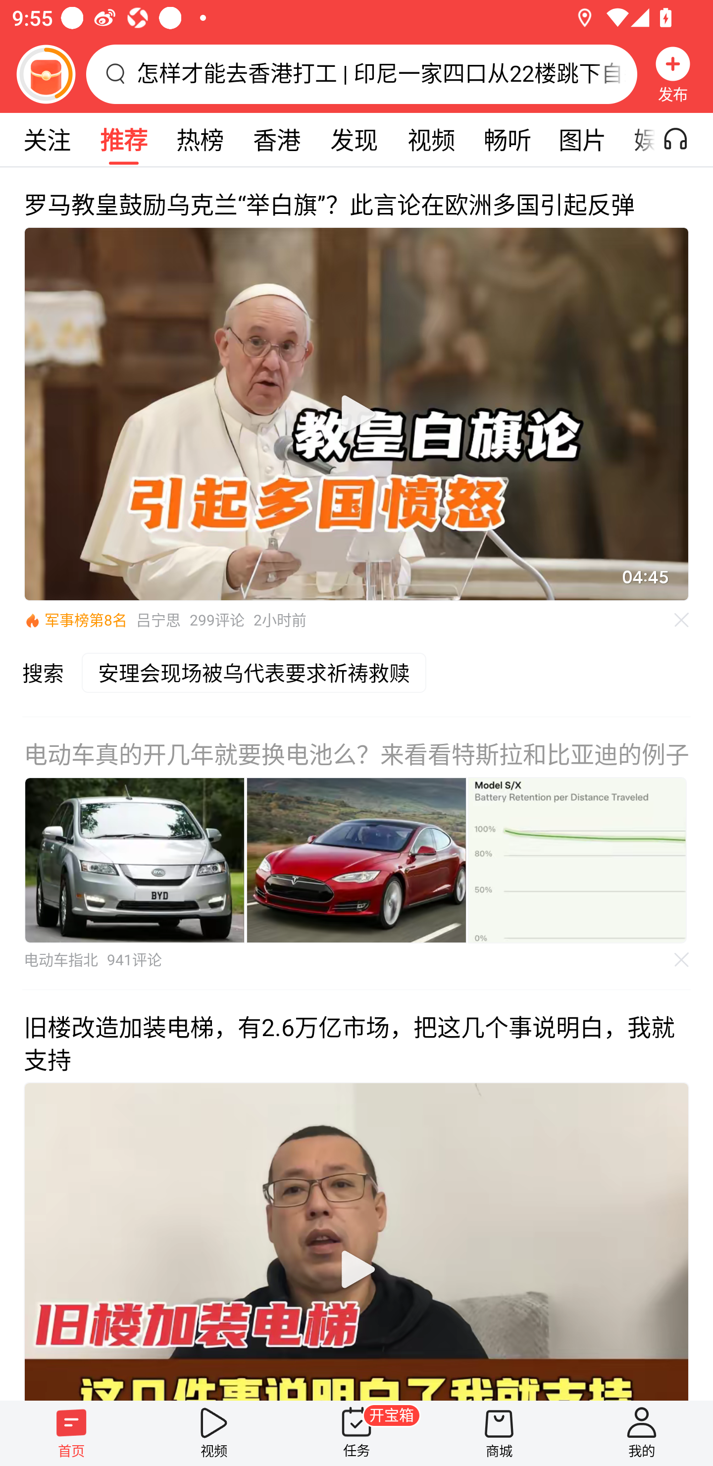  What do you see at coordinates (123, 140) in the screenshot?
I see `推荐` at bounding box center [123, 140].